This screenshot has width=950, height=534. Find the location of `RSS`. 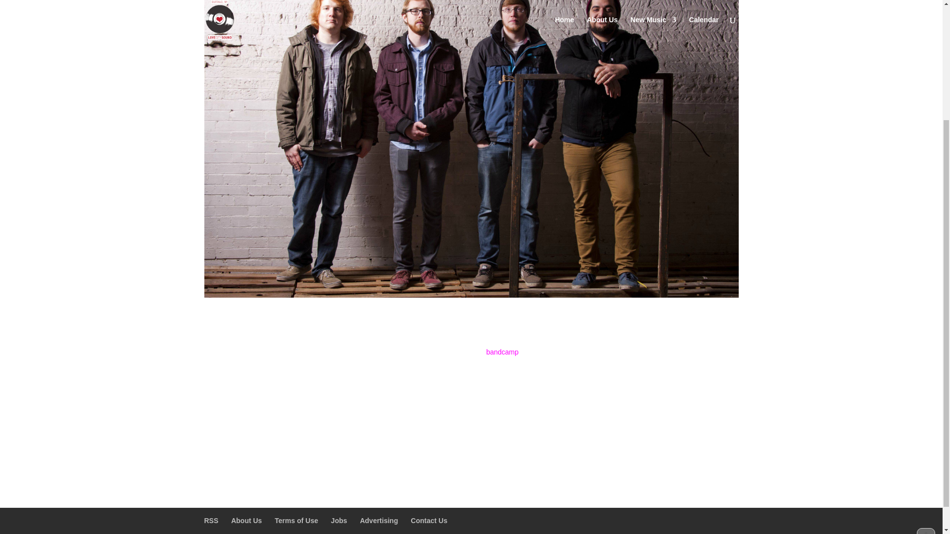

RSS is located at coordinates (211, 520).